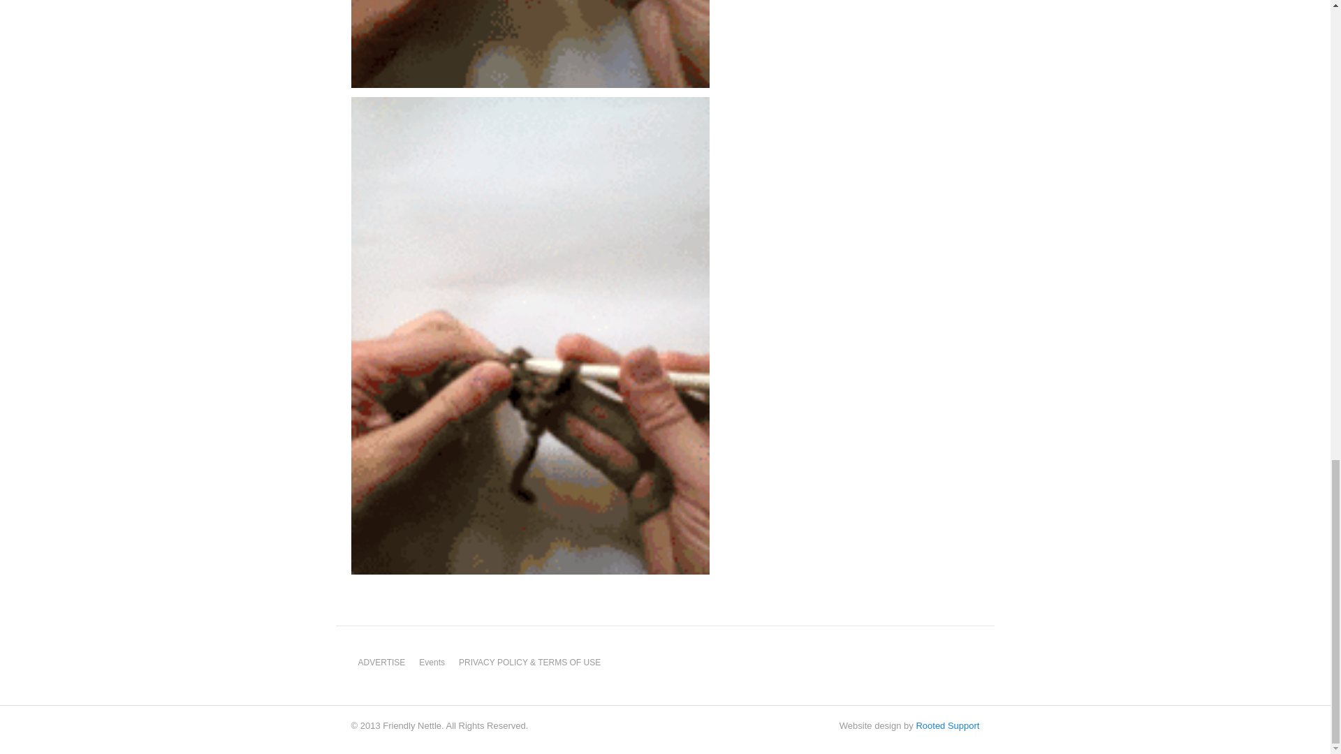  I want to click on ADVERTISE, so click(381, 662).